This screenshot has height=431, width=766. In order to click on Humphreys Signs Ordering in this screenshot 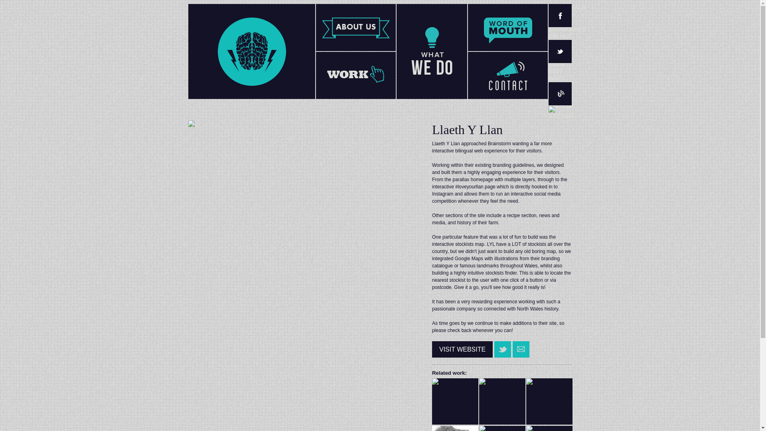, I will do `click(549, 429)`.